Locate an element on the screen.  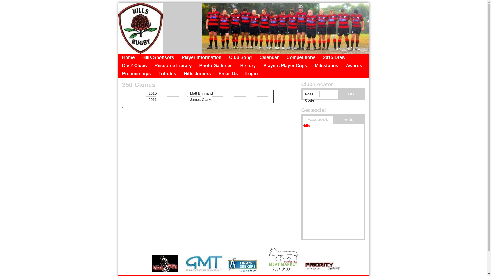
Email Us is located at coordinates (228, 74).